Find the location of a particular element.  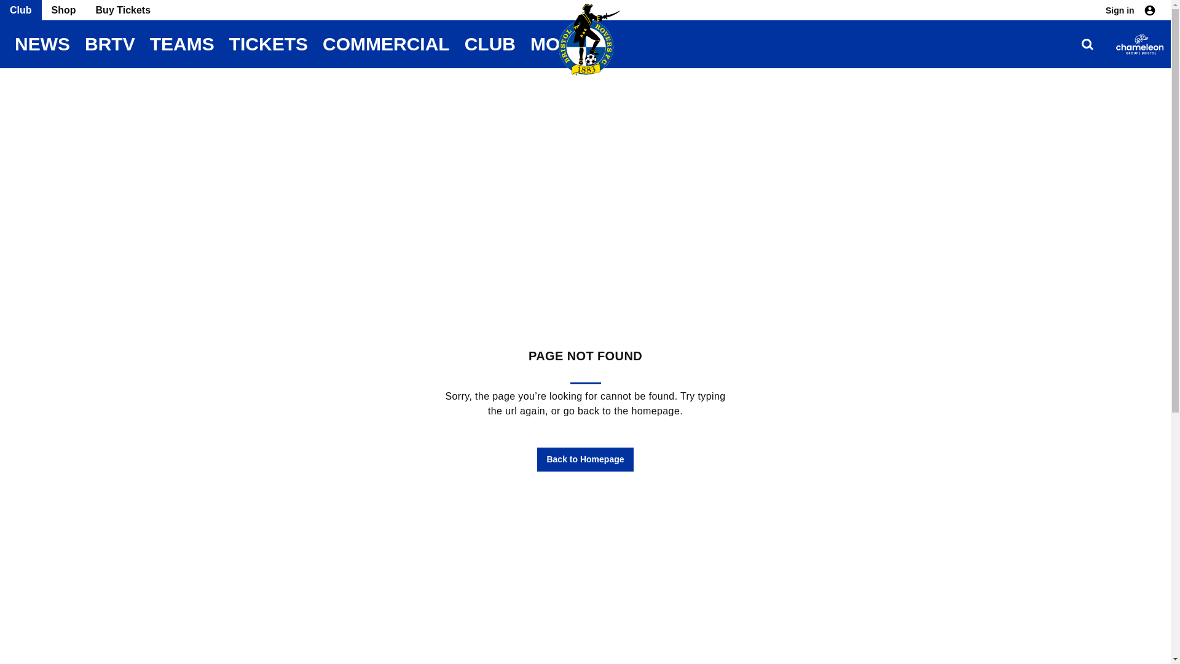

Shop is located at coordinates (64, 10).